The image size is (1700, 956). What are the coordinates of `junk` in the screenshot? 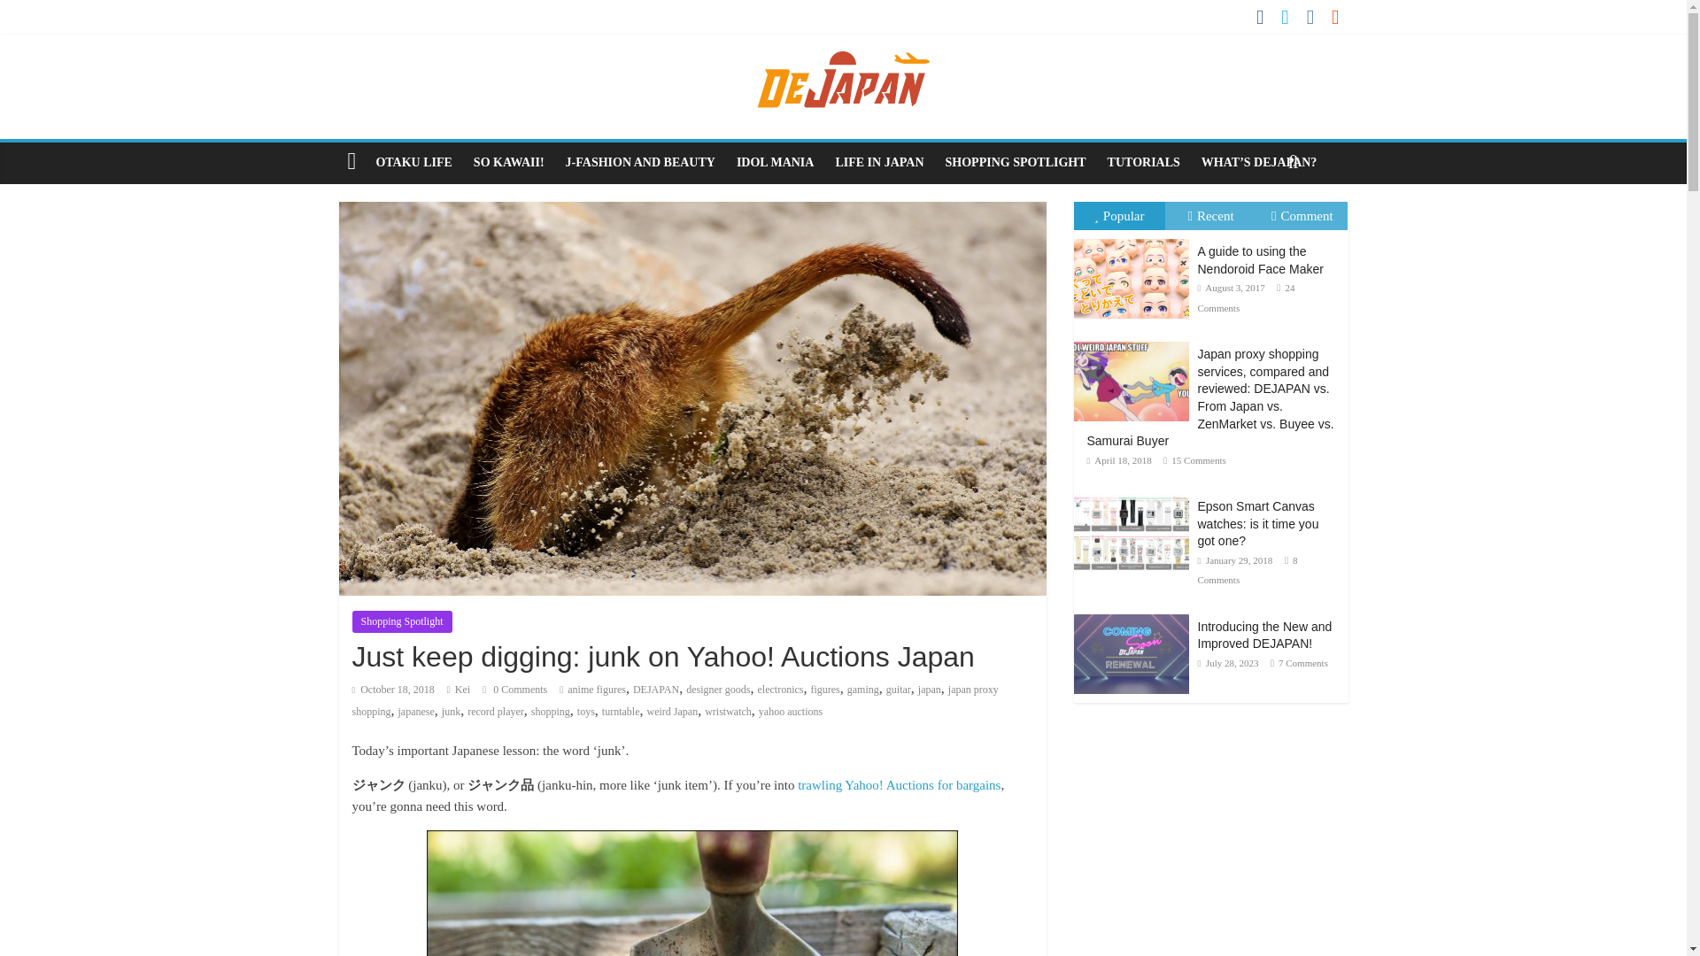 It's located at (452, 712).